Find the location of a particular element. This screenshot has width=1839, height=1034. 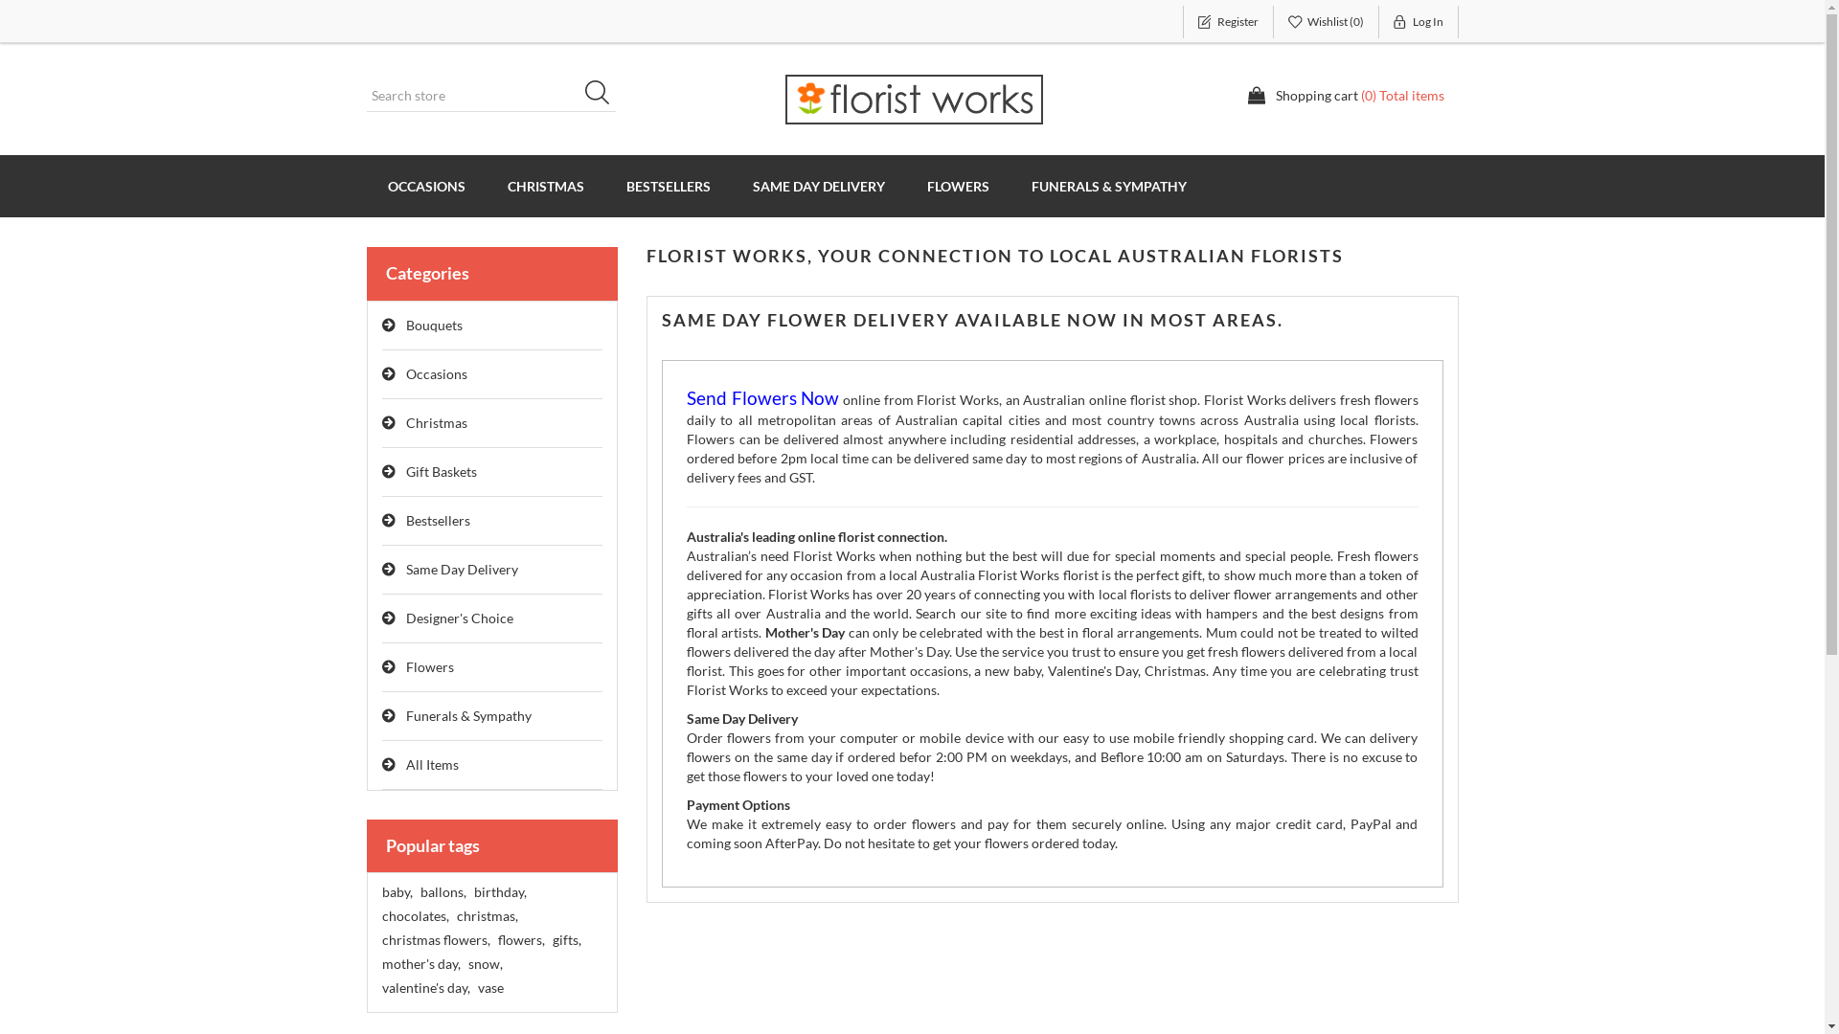

flowers, is located at coordinates (521, 940).